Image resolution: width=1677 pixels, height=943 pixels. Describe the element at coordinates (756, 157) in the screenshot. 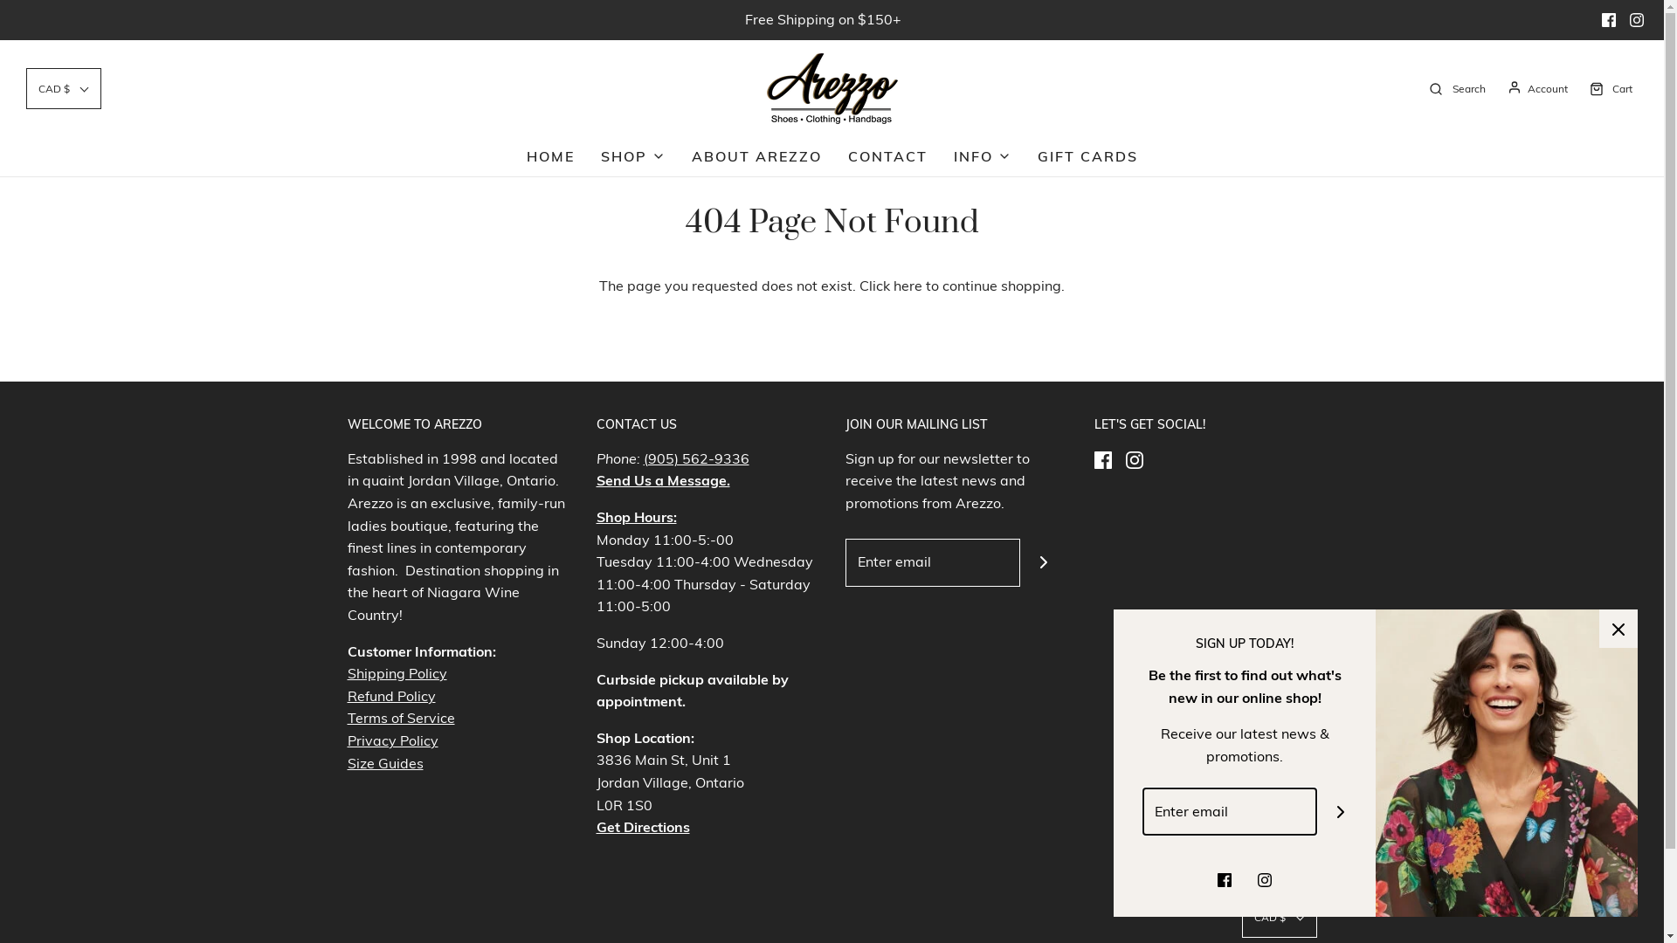

I see `ABOUT AREZZO` at that location.